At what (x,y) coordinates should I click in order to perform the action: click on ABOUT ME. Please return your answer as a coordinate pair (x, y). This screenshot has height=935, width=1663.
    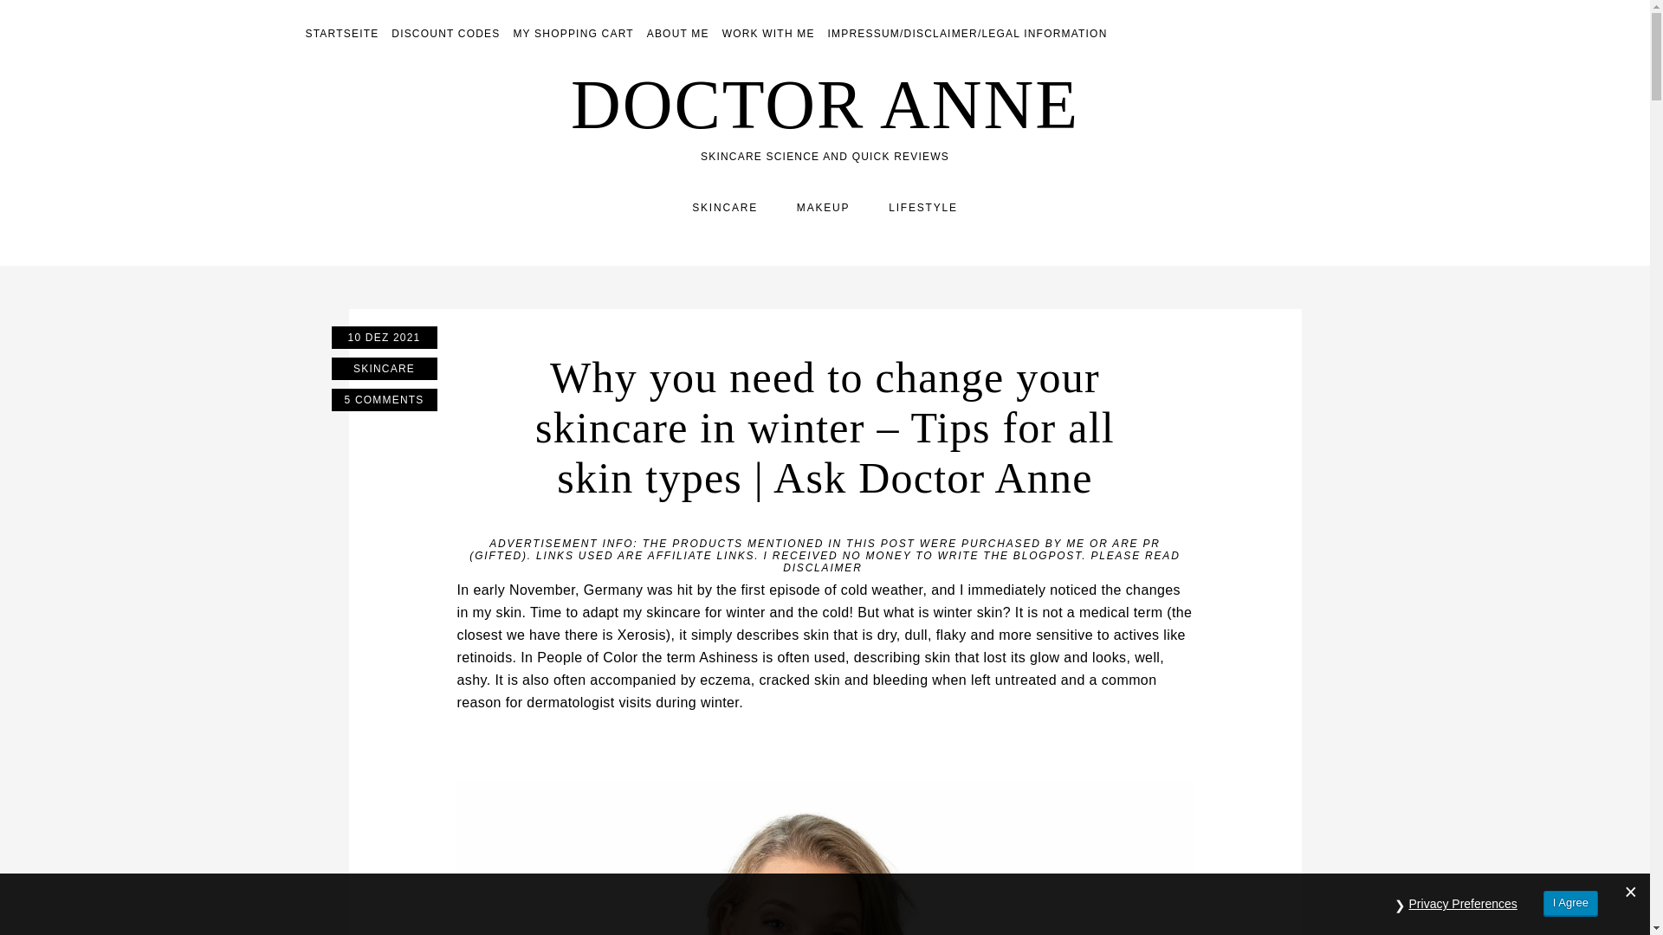
    Looking at the image, I should click on (677, 34).